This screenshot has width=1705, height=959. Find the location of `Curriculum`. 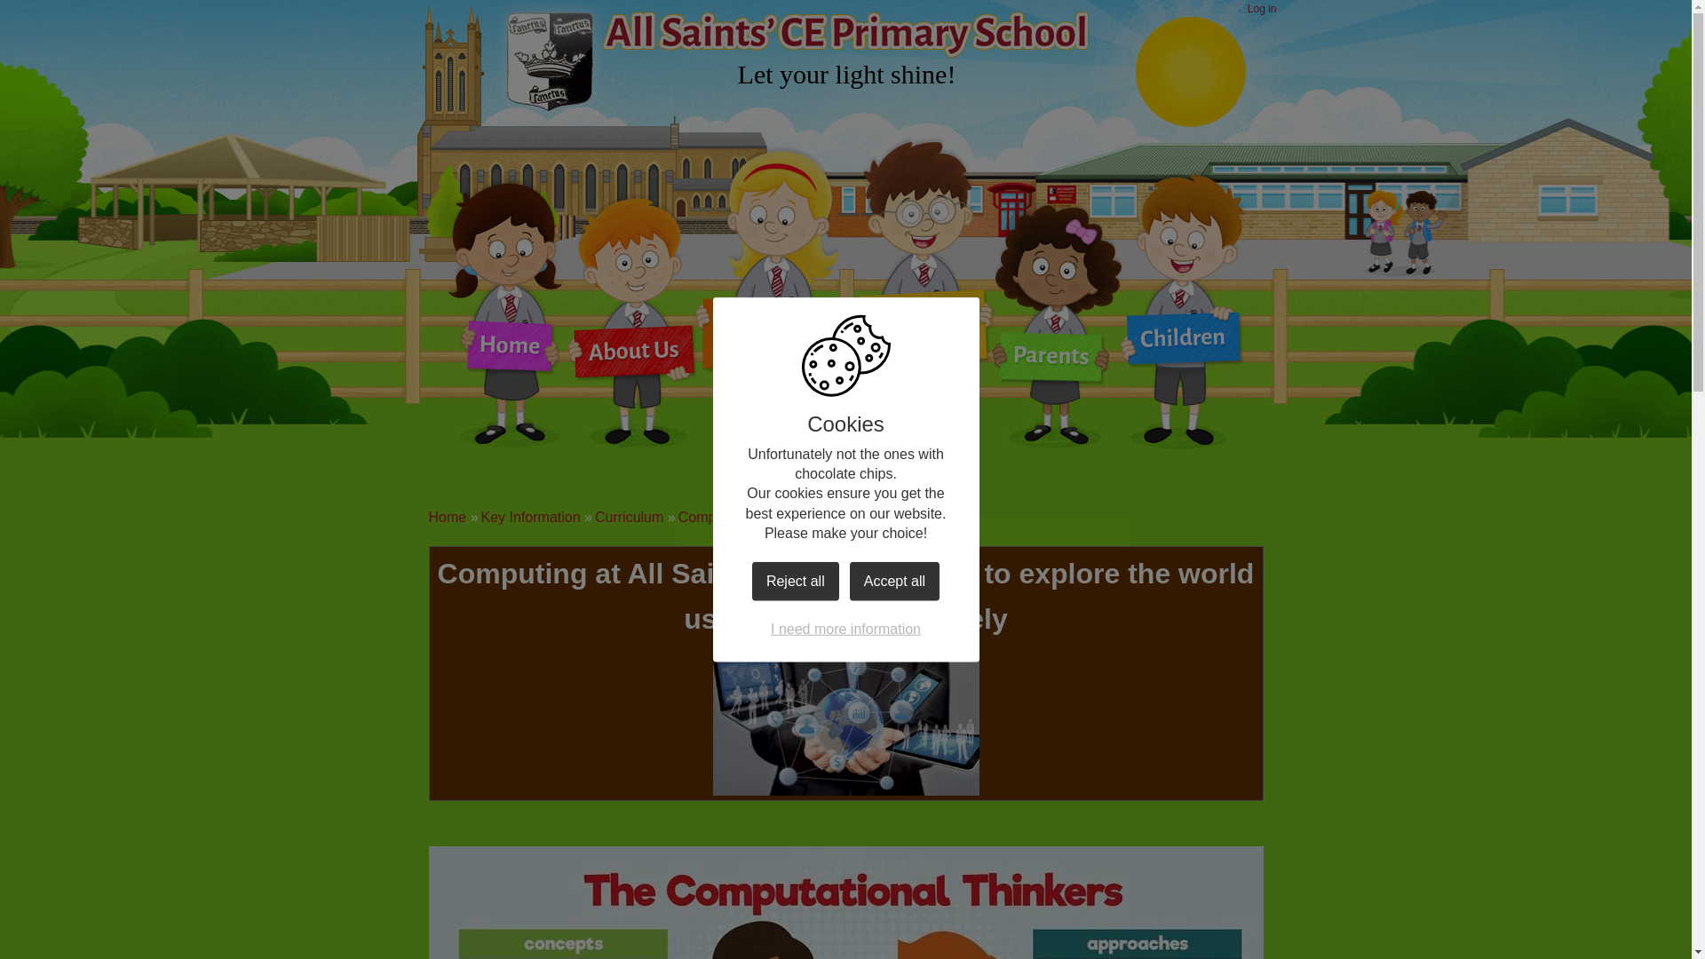

Curriculum is located at coordinates (629, 517).